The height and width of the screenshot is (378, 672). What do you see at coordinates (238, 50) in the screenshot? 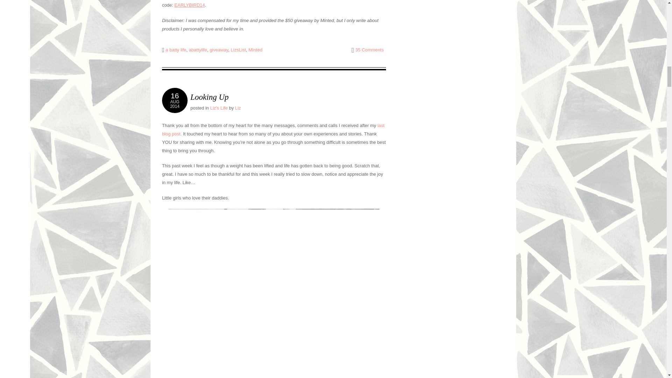
I see `Minted promotions` at bounding box center [238, 50].